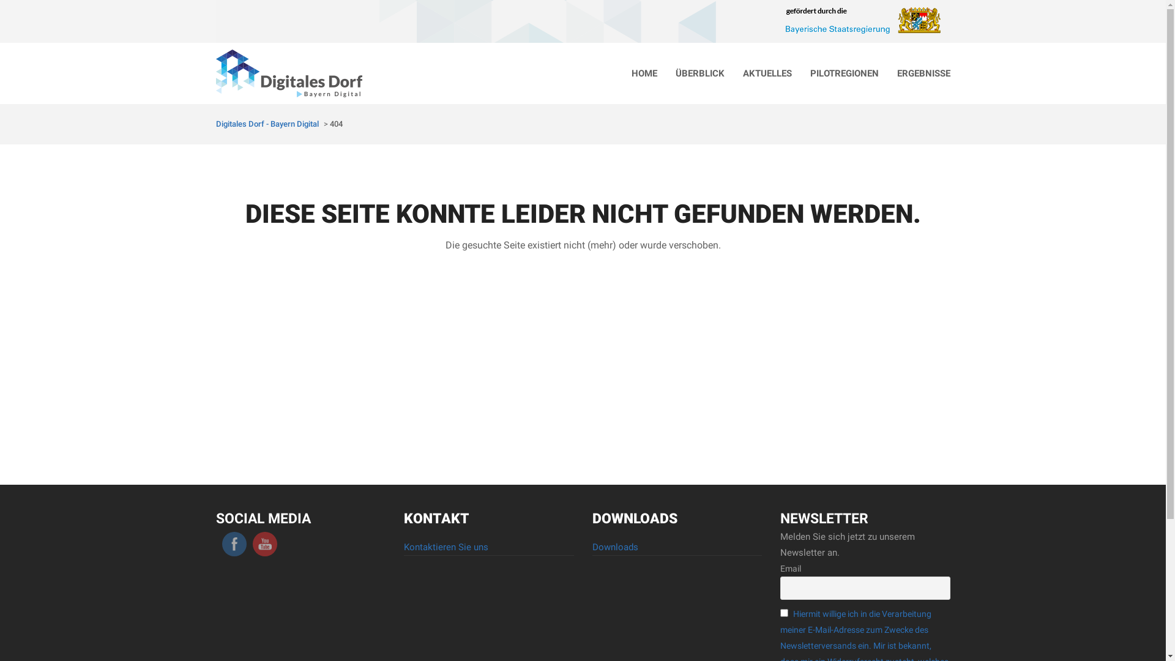 The height and width of the screenshot is (661, 1175). What do you see at coordinates (446, 547) in the screenshot?
I see `Kontaktieren Sie uns` at bounding box center [446, 547].